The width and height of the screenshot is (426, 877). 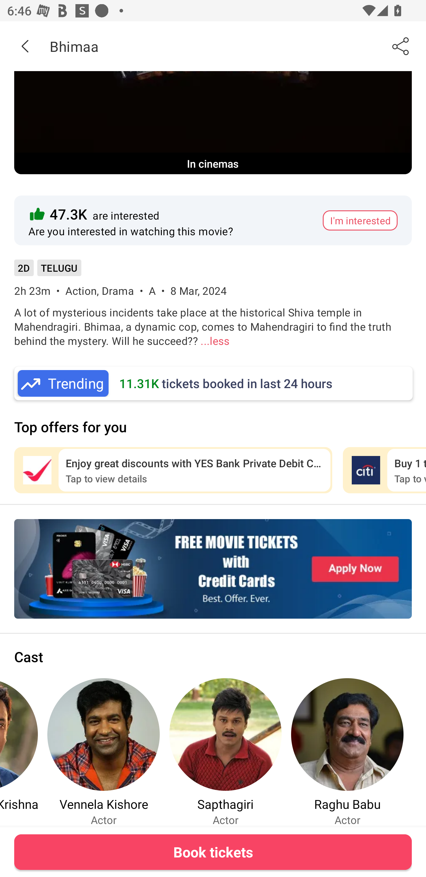 What do you see at coordinates (25, 46) in the screenshot?
I see `Back` at bounding box center [25, 46].